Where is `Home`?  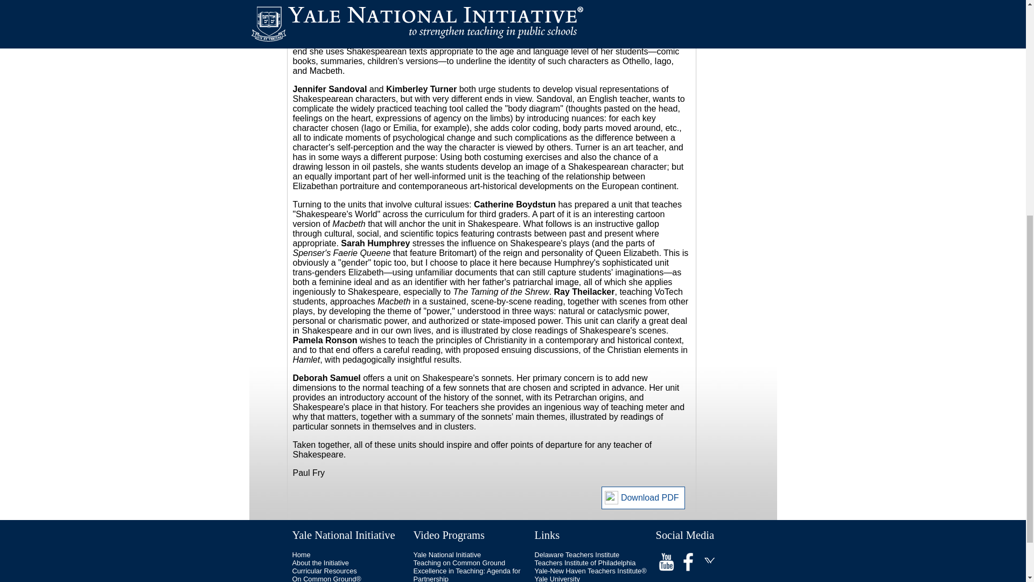
Home is located at coordinates (301, 554).